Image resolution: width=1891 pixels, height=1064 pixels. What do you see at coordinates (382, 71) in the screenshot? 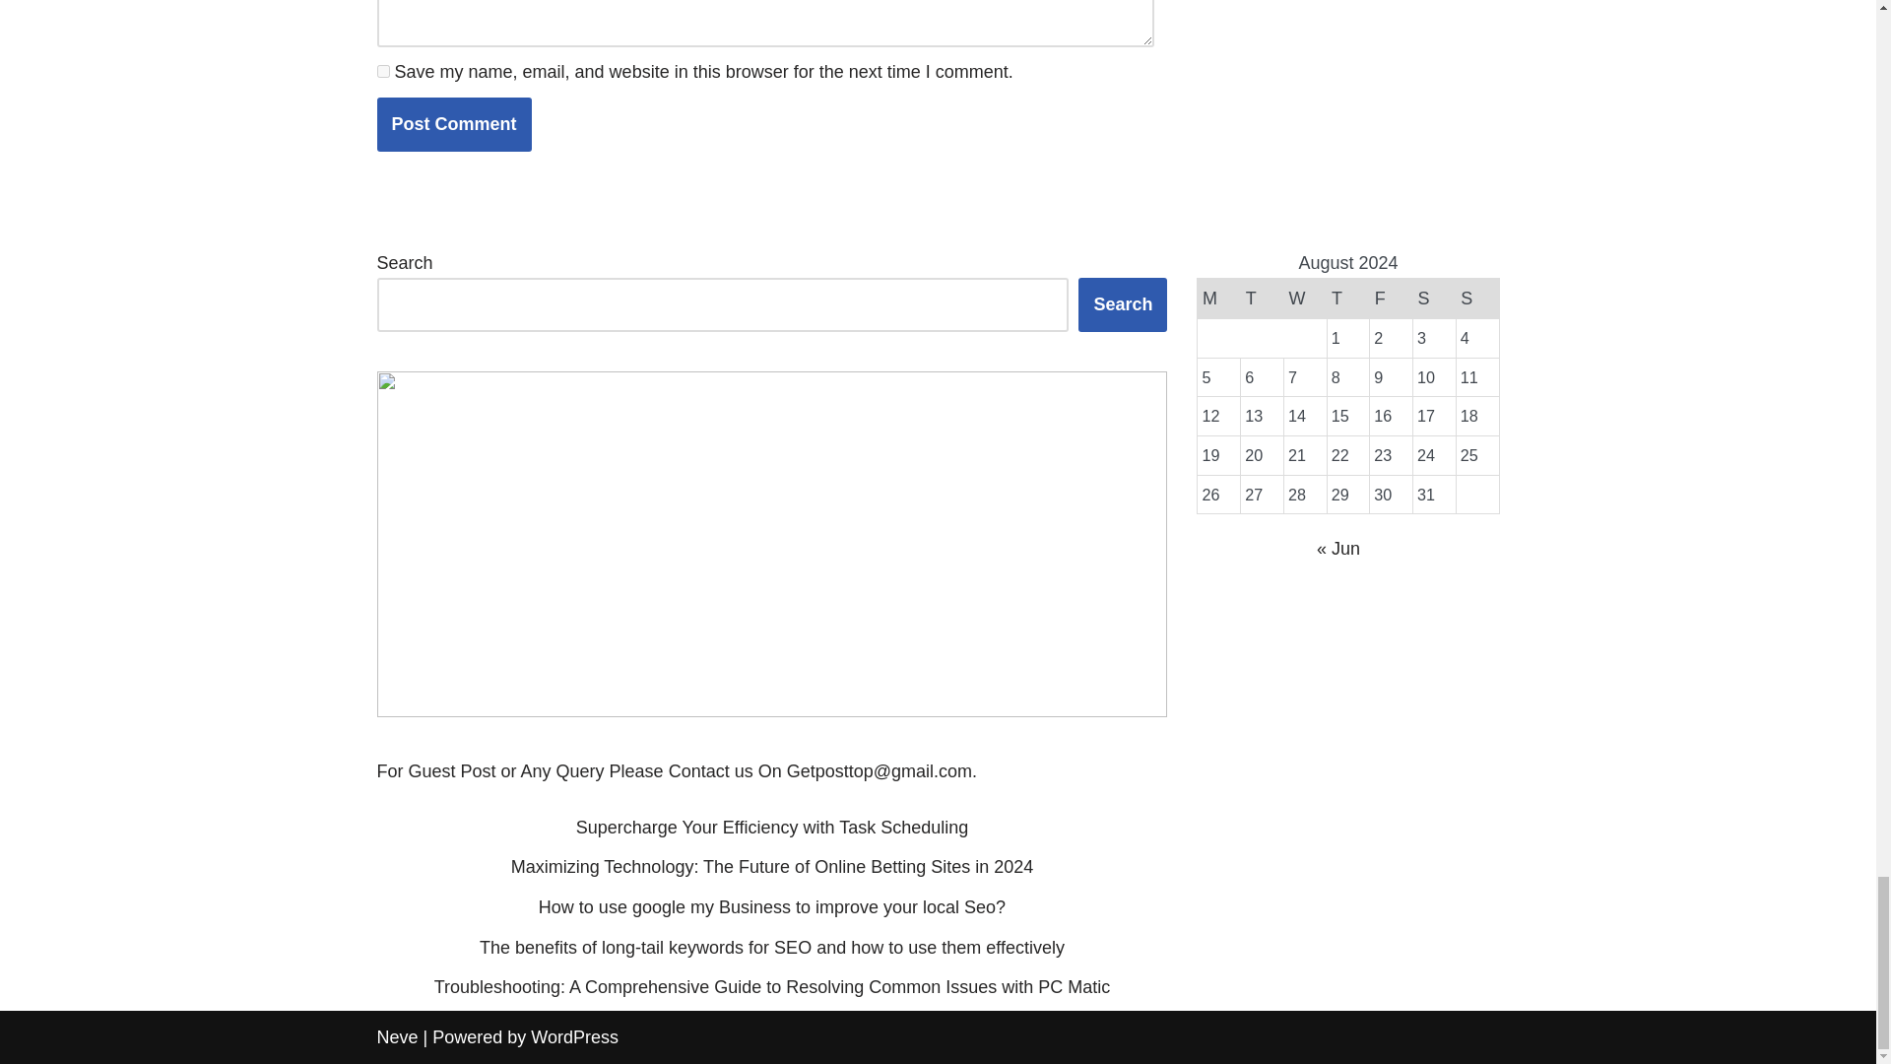
I see `yes` at bounding box center [382, 71].